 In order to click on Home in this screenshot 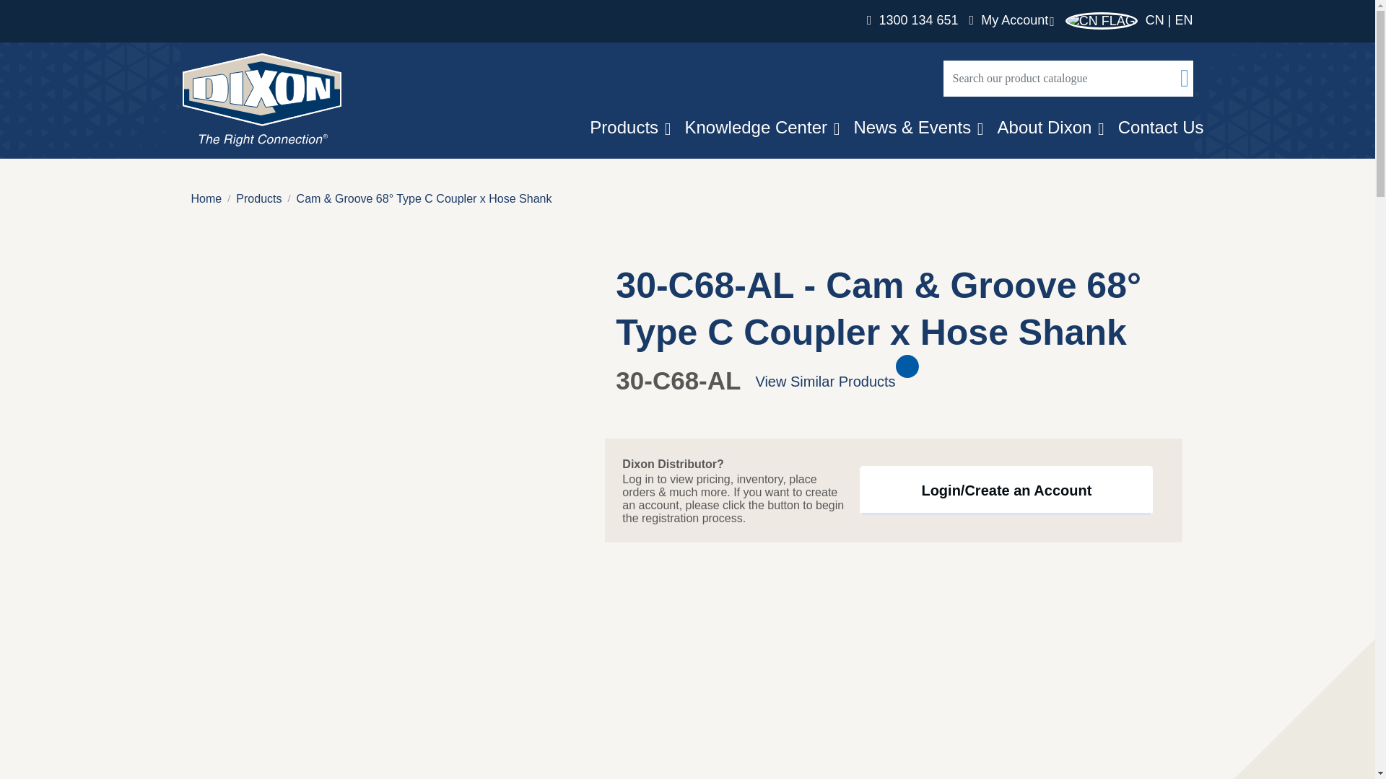, I will do `click(261, 100)`.